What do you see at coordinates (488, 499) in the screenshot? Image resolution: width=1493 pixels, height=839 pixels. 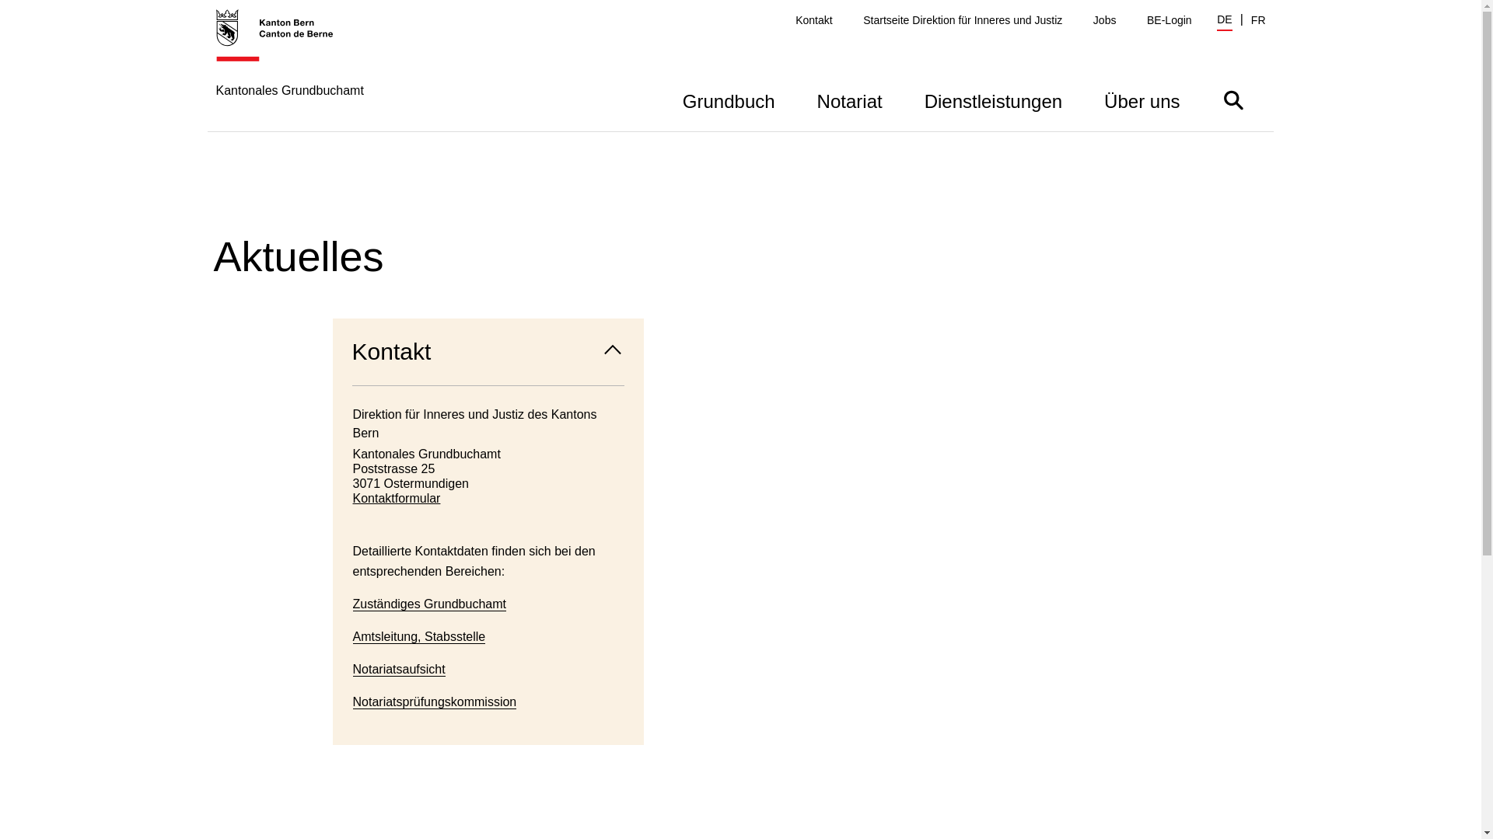 I see `Kontaktformular` at bounding box center [488, 499].